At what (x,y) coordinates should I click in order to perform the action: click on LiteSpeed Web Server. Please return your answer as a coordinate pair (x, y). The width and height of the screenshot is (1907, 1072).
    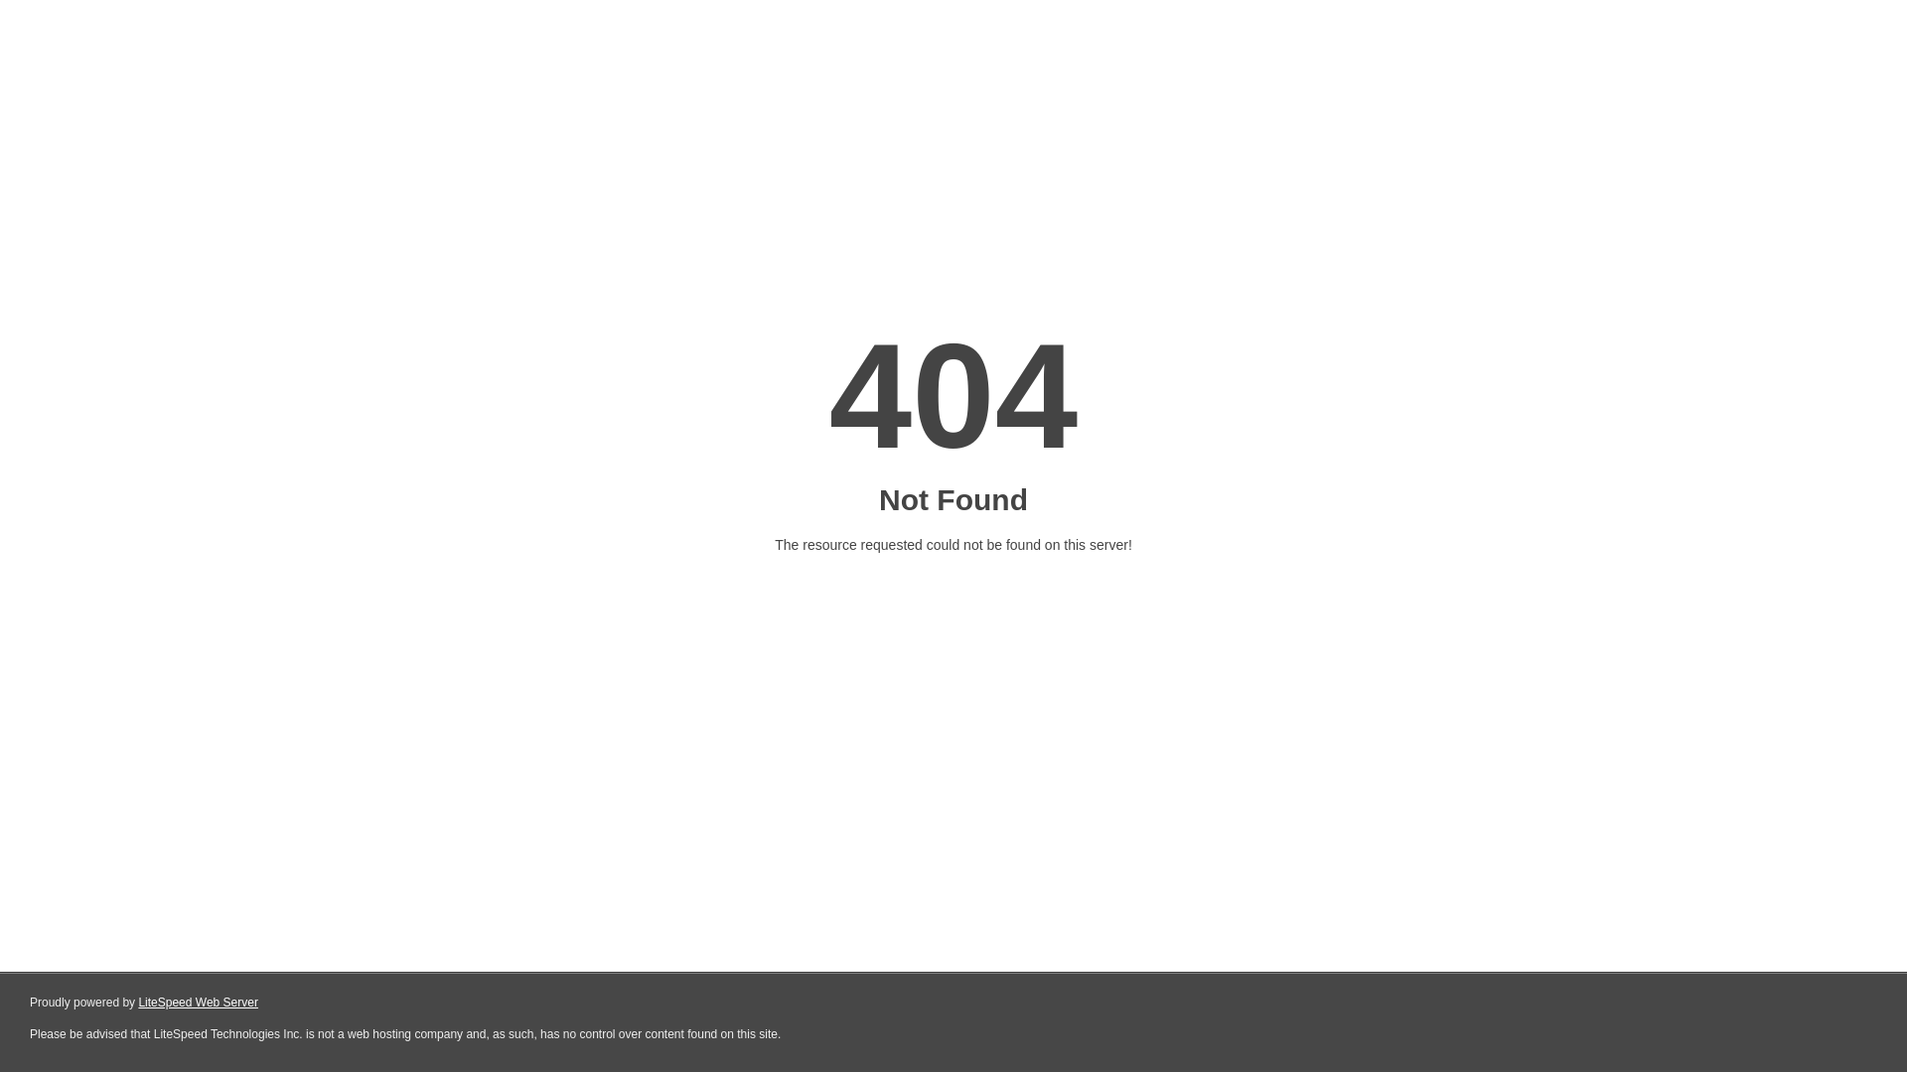
    Looking at the image, I should click on (197, 1003).